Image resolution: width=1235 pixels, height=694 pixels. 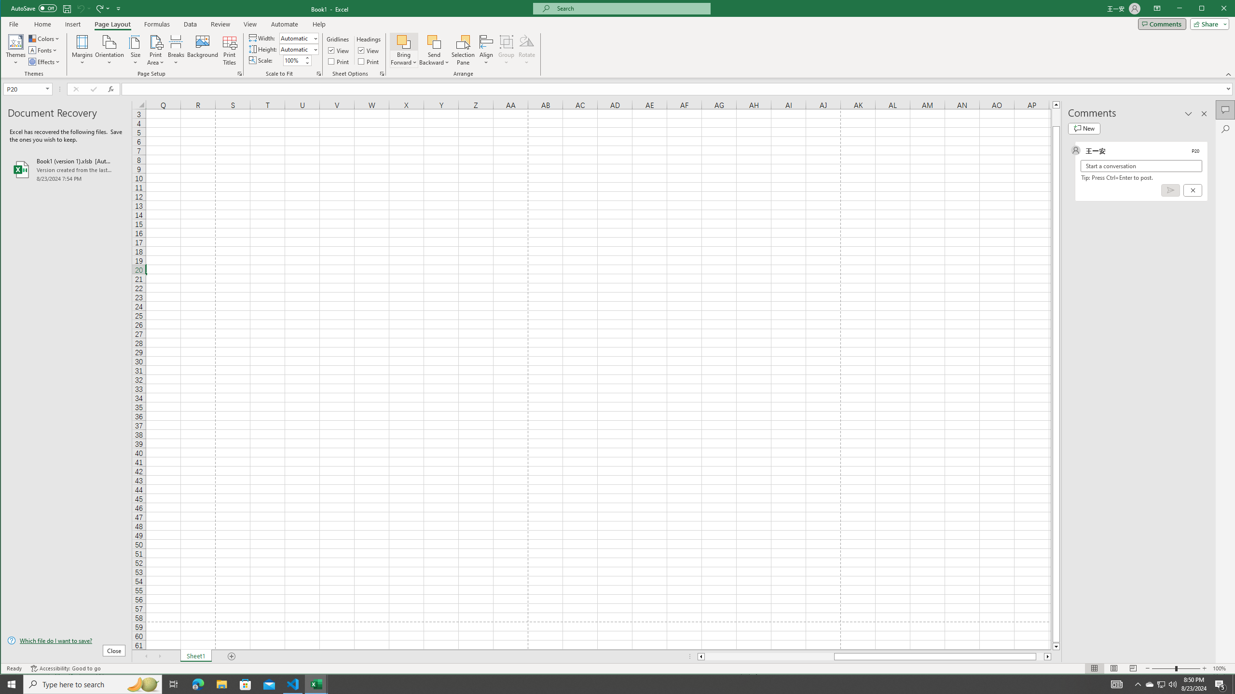 What do you see at coordinates (110, 50) in the screenshot?
I see `Orientation` at bounding box center [110, 50].